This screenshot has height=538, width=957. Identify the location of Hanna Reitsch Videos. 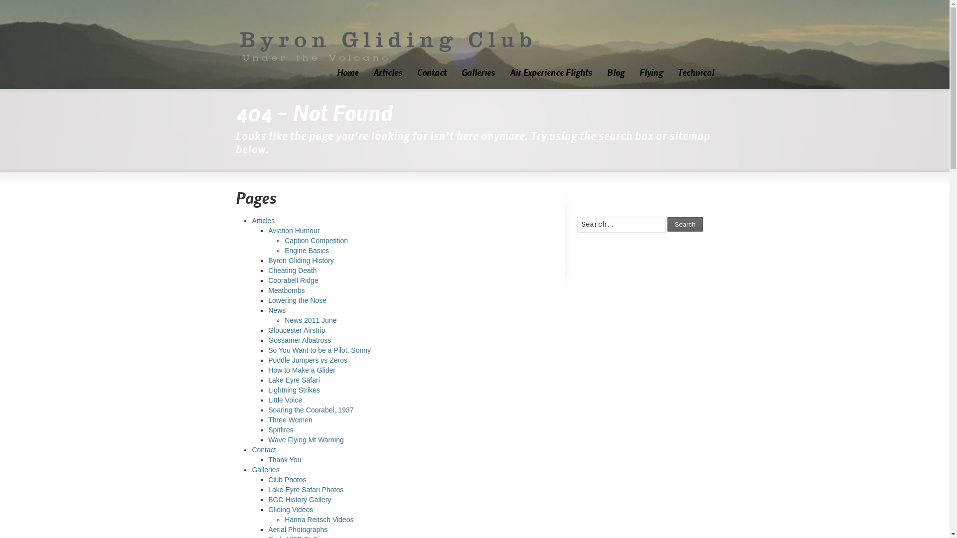
(319, 520).